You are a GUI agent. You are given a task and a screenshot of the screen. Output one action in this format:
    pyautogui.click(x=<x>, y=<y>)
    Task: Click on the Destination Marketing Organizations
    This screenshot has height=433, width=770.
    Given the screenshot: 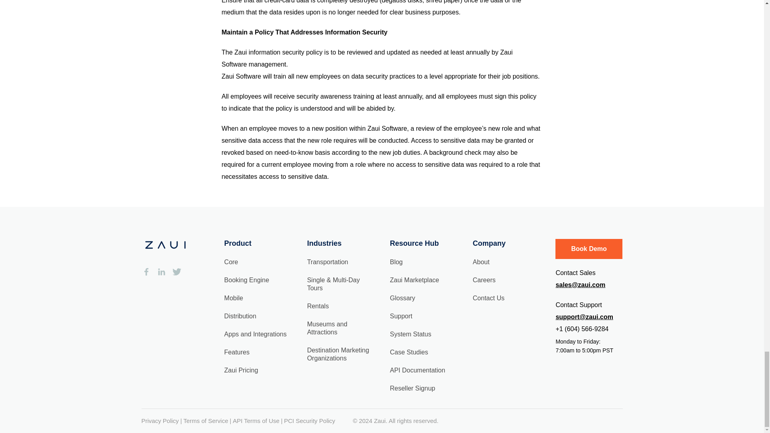 What is the action you would take?
    pyautogui.click(x=338, y=354)
    